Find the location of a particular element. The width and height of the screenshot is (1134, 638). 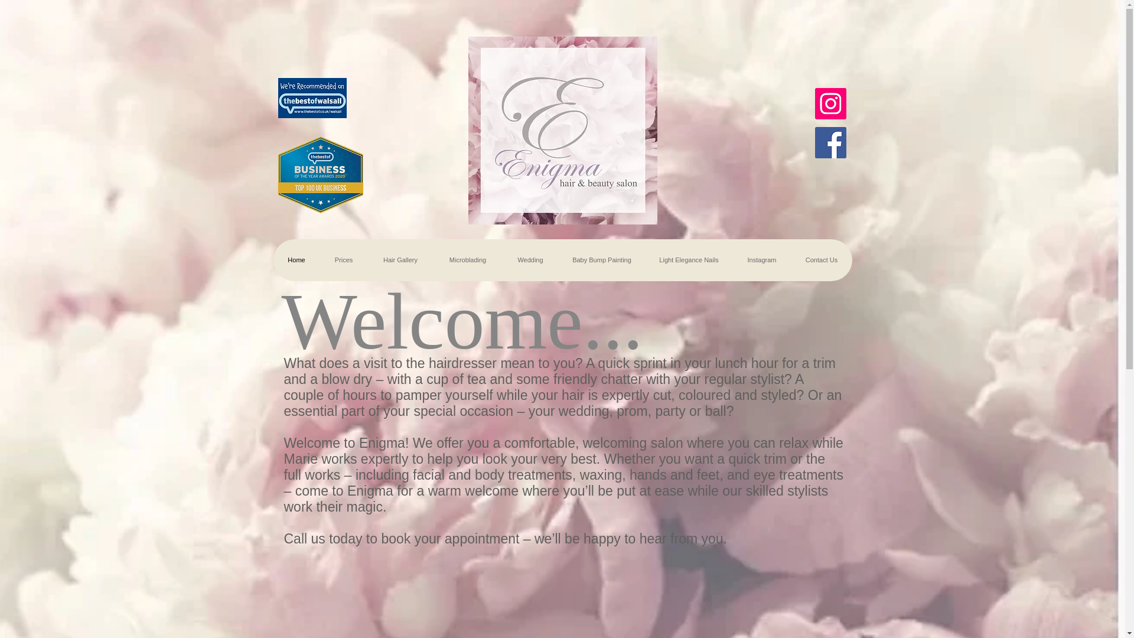

Light Elegance Nails is located at coordinates (689, 260).